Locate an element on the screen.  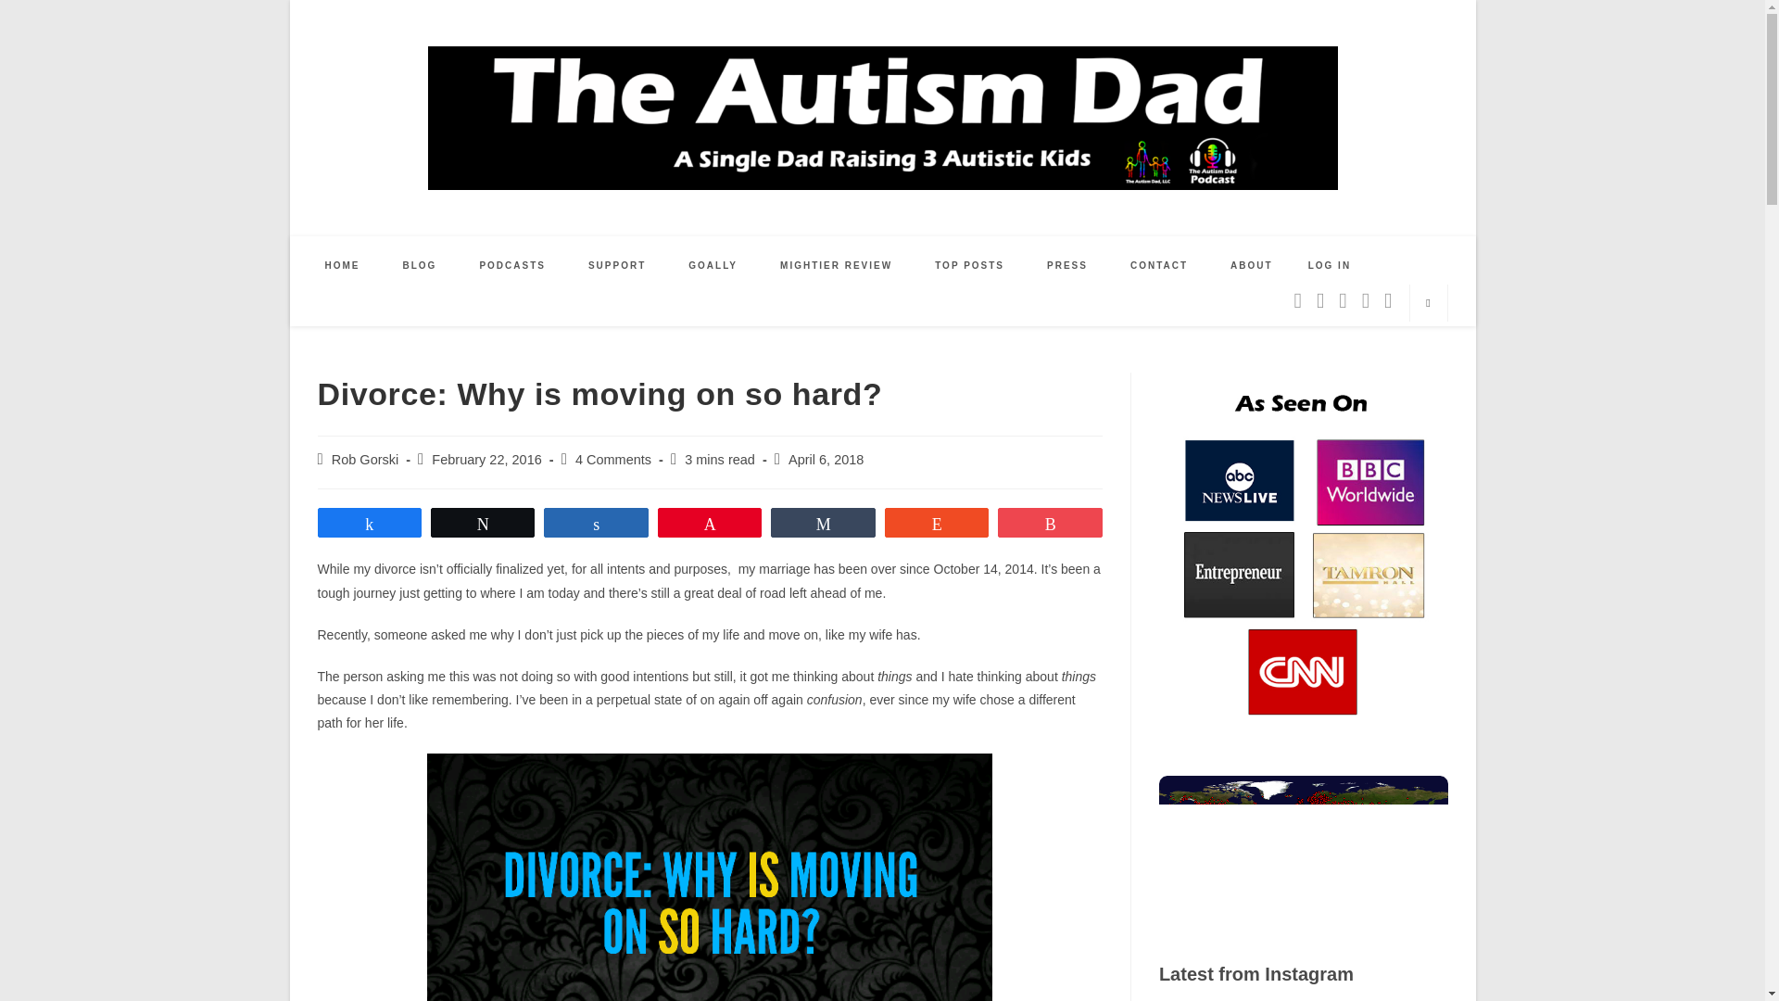
CONTACT is located at coordinates (1158, 265).